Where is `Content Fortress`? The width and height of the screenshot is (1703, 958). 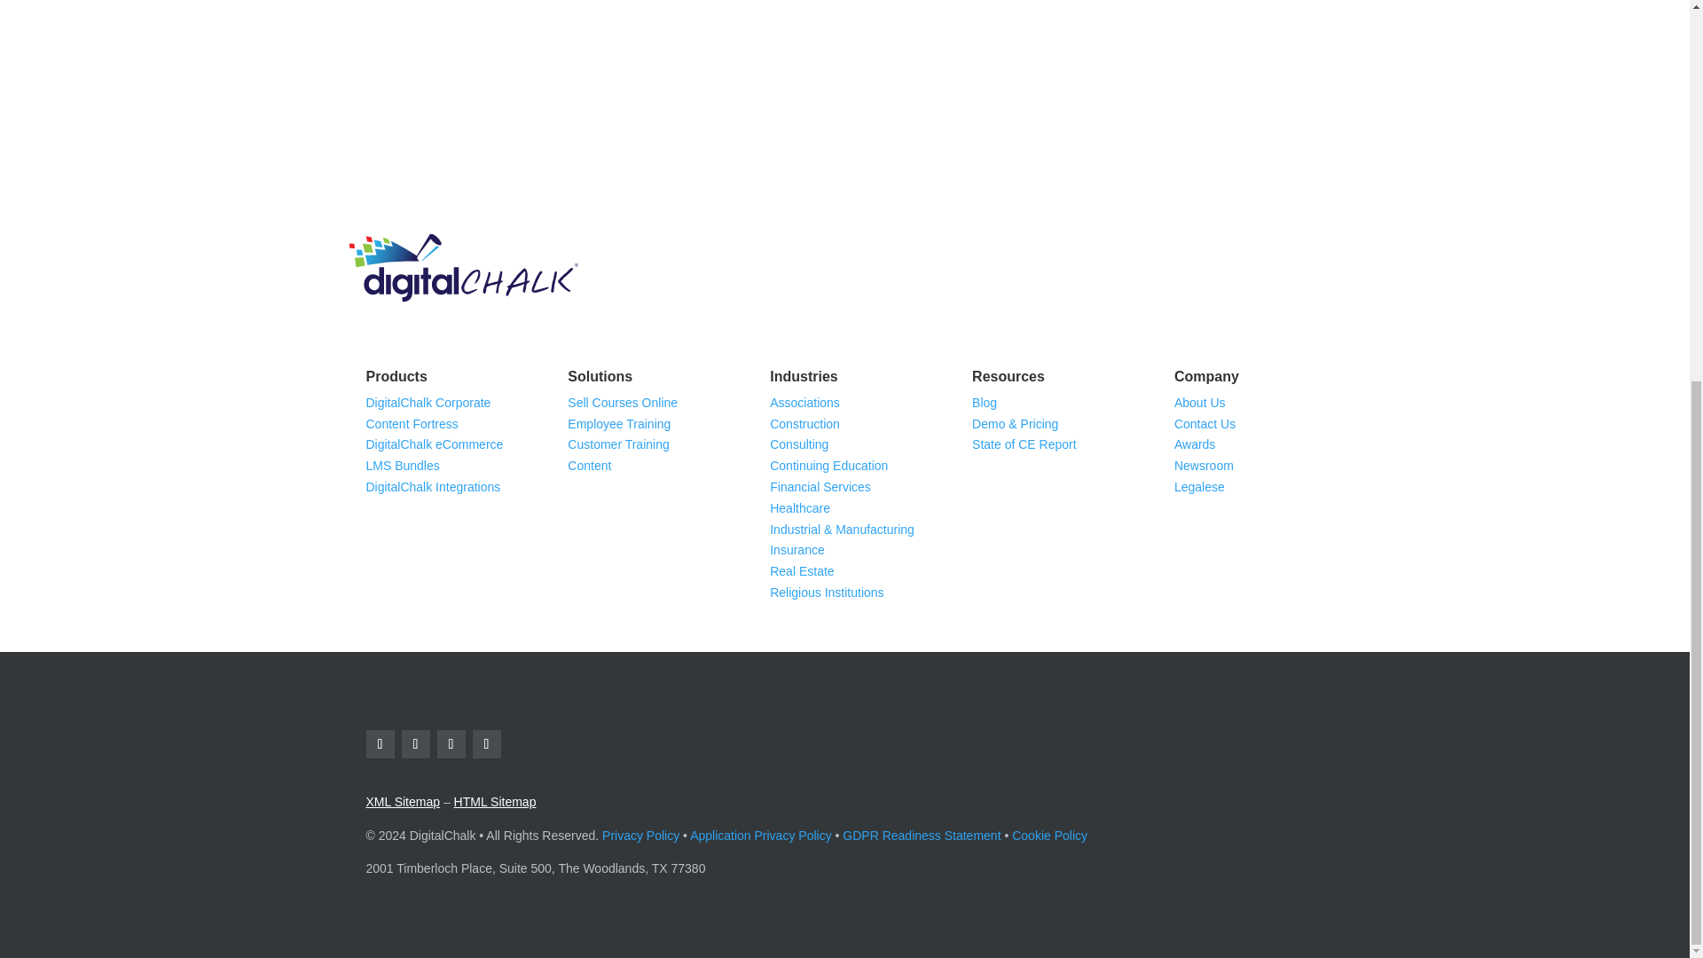 Content Fortress is located at coordinates (412, 424).